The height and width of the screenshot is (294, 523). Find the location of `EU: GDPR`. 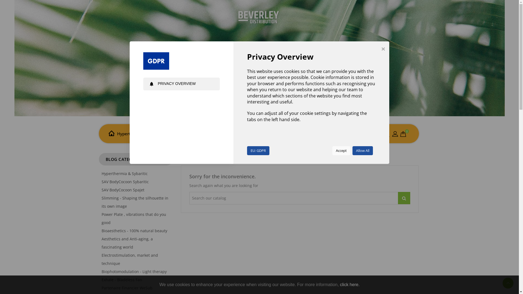

EU: GDPR is located at coordinates (258, 151).